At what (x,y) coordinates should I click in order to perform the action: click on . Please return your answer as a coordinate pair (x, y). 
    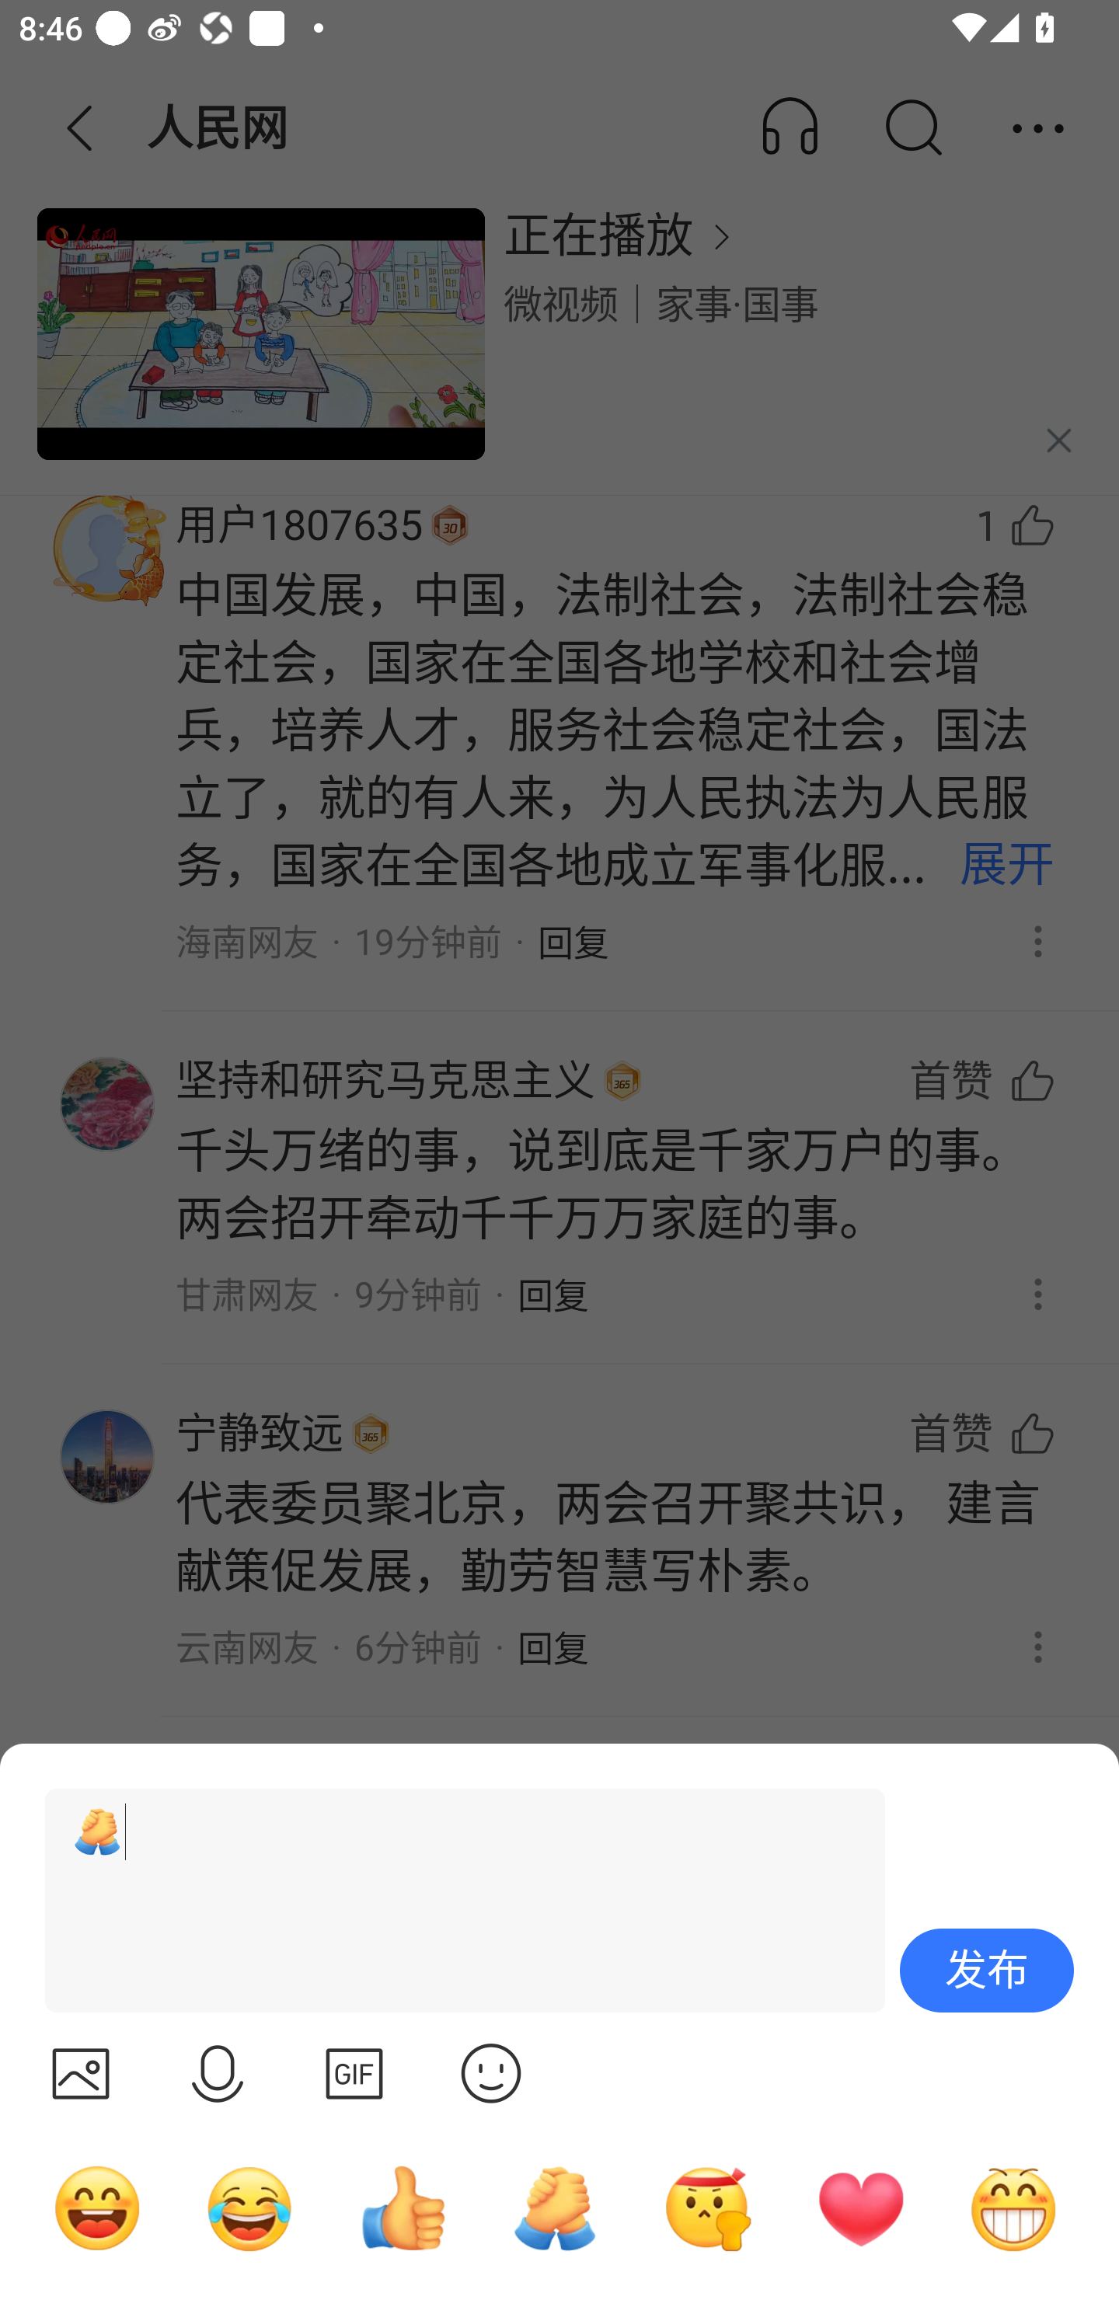
    Looking at the image, I should click on (354, 2073).